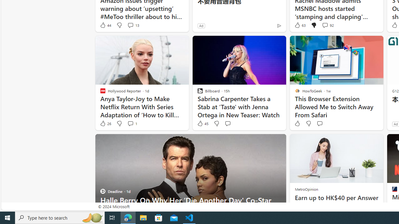 This screenshot has width=399, height=224. What do you see at coordinates (133, 25) in the screenshot?
I see `View comments 13 Comment` at bounding box center [133, 25].